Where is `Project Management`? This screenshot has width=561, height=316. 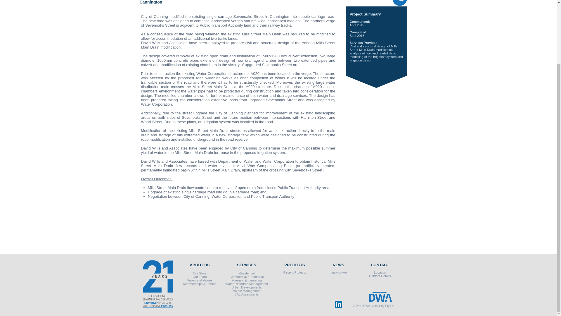
Project Management is located at coordinates (246, 291).